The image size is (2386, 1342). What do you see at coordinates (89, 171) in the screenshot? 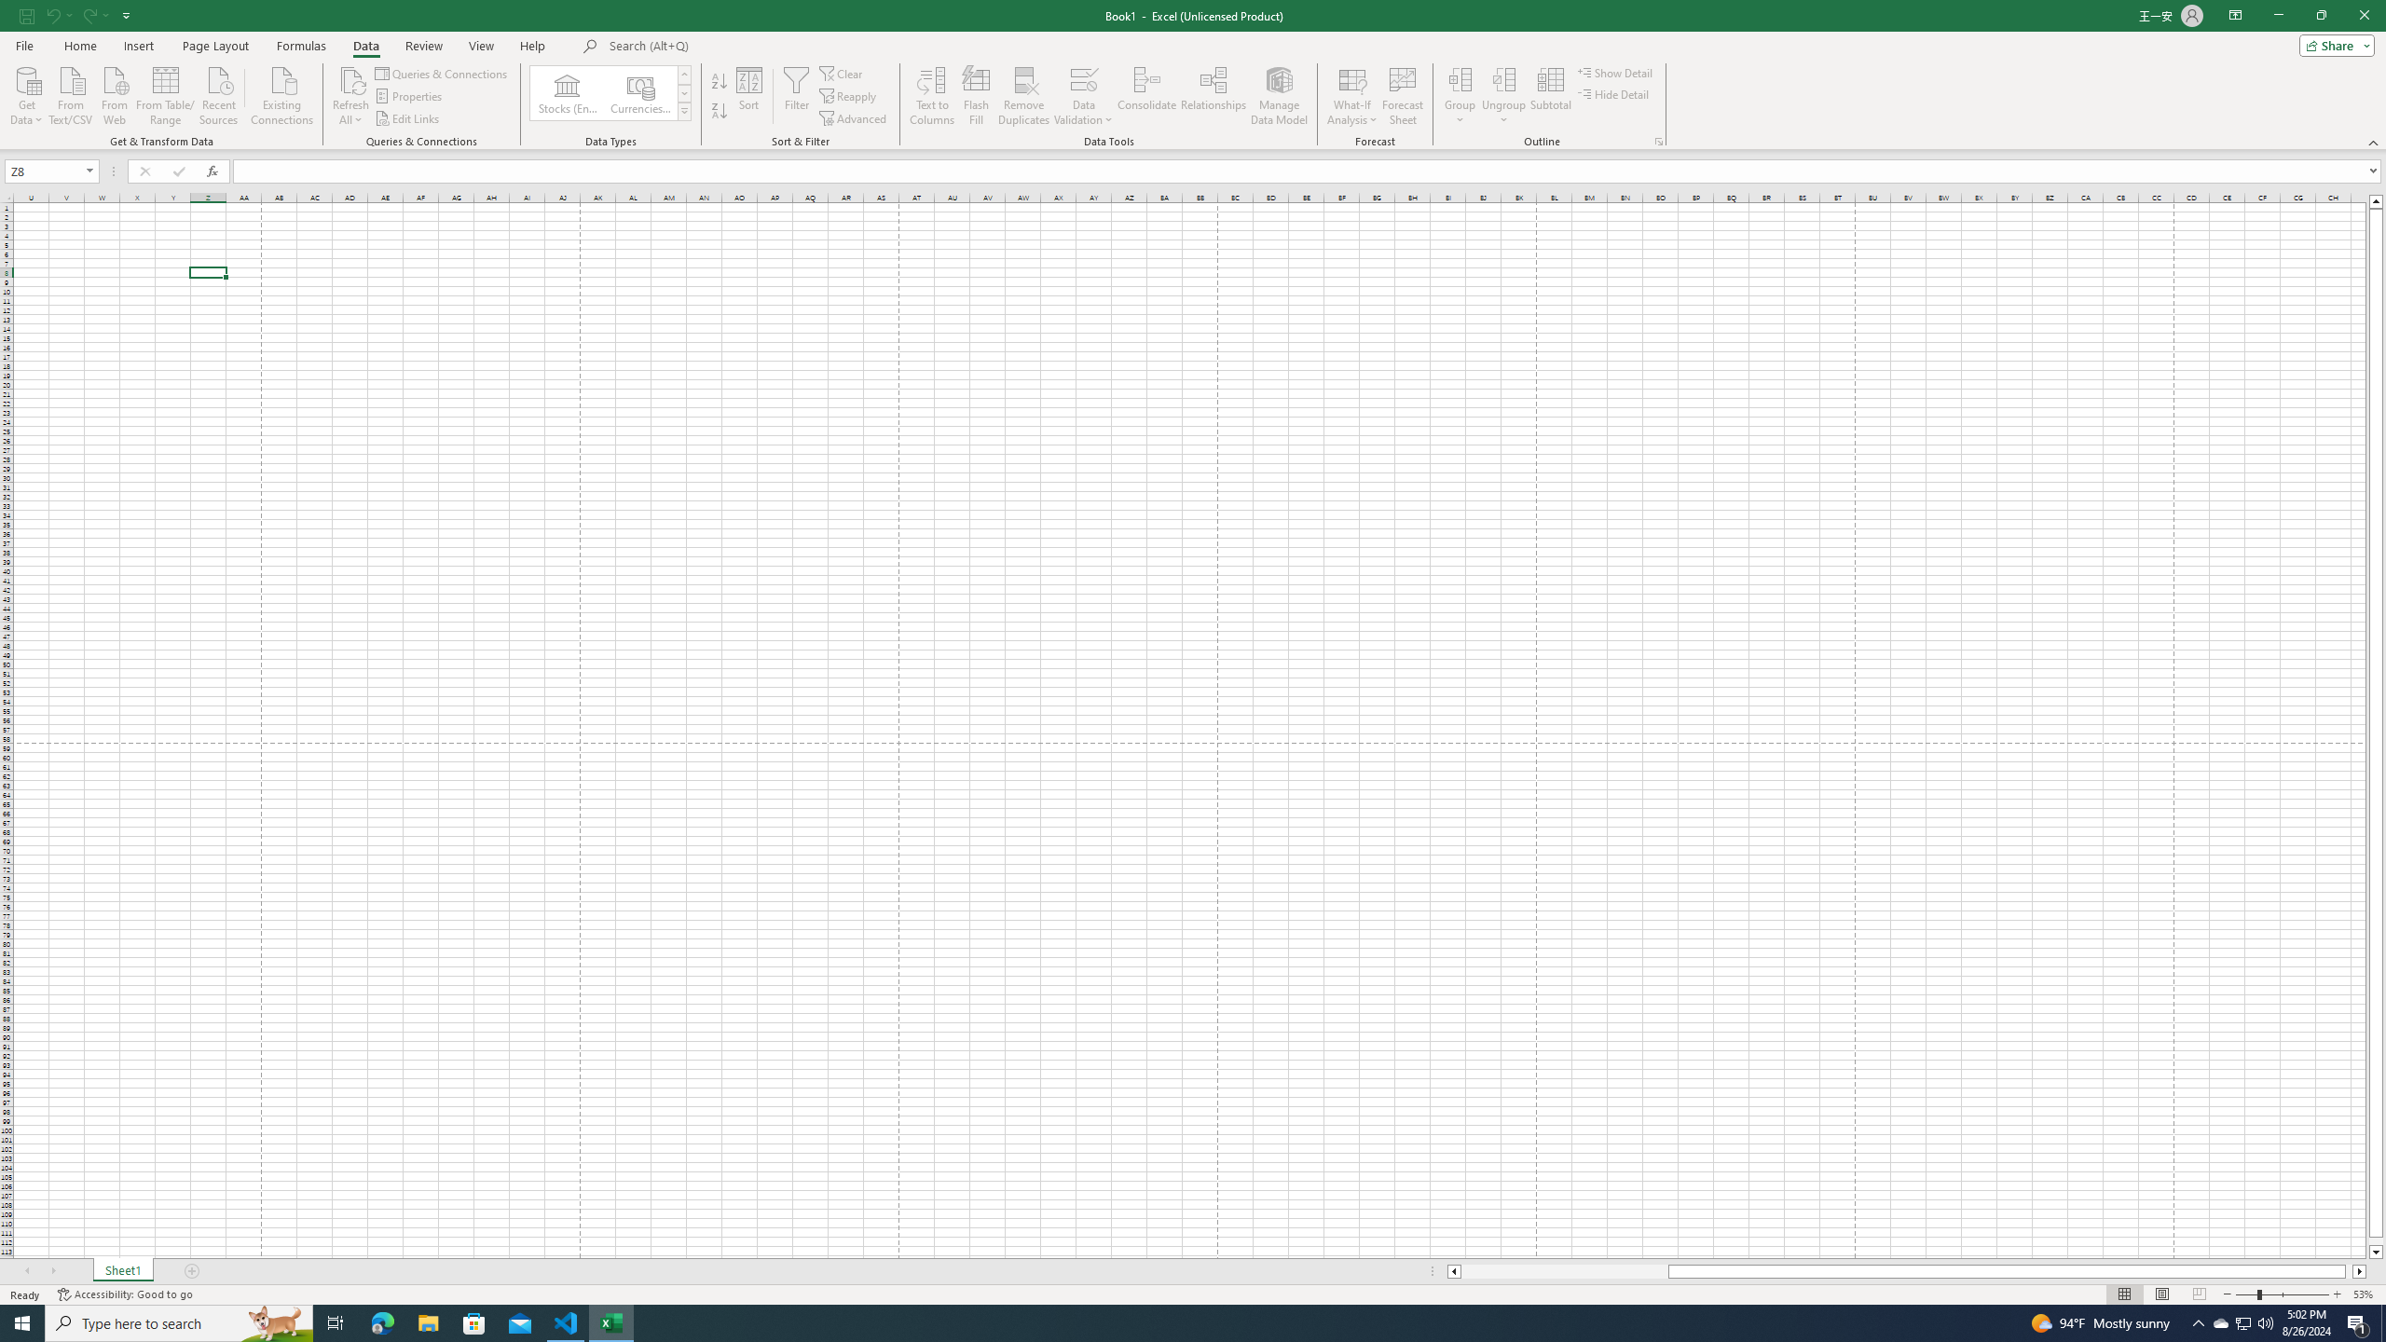
I see `Open` at bounding box center [89, 171].